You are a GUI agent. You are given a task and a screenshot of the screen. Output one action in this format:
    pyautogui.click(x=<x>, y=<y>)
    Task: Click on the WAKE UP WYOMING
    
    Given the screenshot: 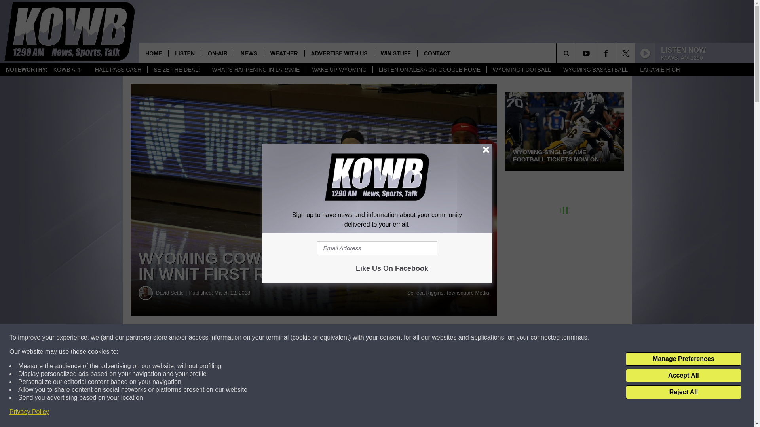 What is the action you would take?
    pyautogui.click(x=339, y=70)
    